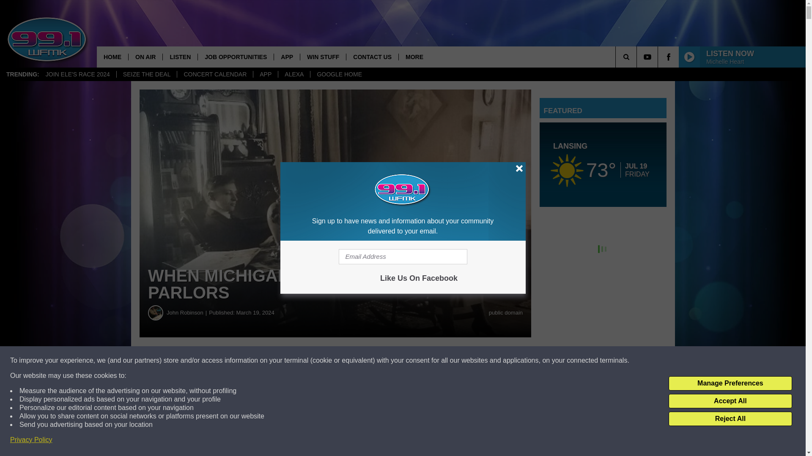  What do you see at coordinates (112, 57) in the screenshot?
I see `HOME` at bounding box center [112, 57].